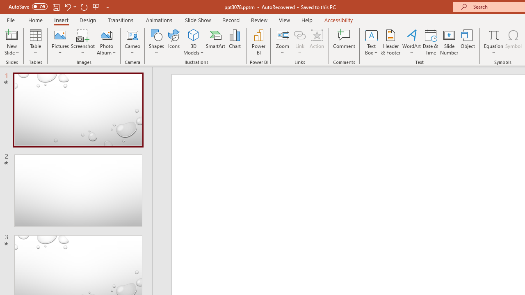 The image size is (525, 295). Describe the element at coordinates (468, 42) in the screenshot. I see `Object...` at that location.